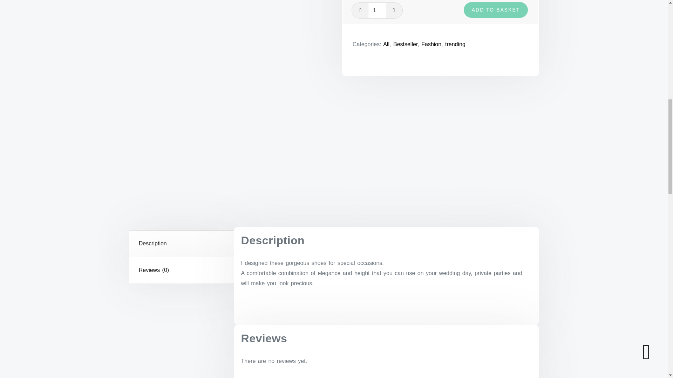 Image resolution: width=673 pixels, height=378 pixels. What do you see at coordinates (182, 244) in the screenshot?
I see `Description` at bounding box center [182, 244].